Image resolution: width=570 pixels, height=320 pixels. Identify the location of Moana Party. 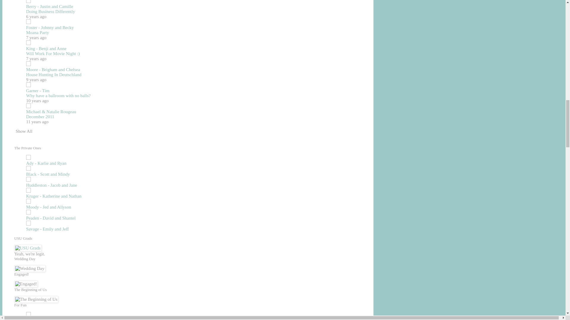
(37, 32).